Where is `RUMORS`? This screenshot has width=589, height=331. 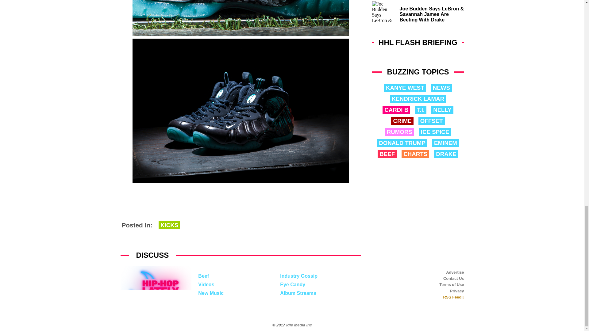 RUMORS is located at coordinates (399, 132).